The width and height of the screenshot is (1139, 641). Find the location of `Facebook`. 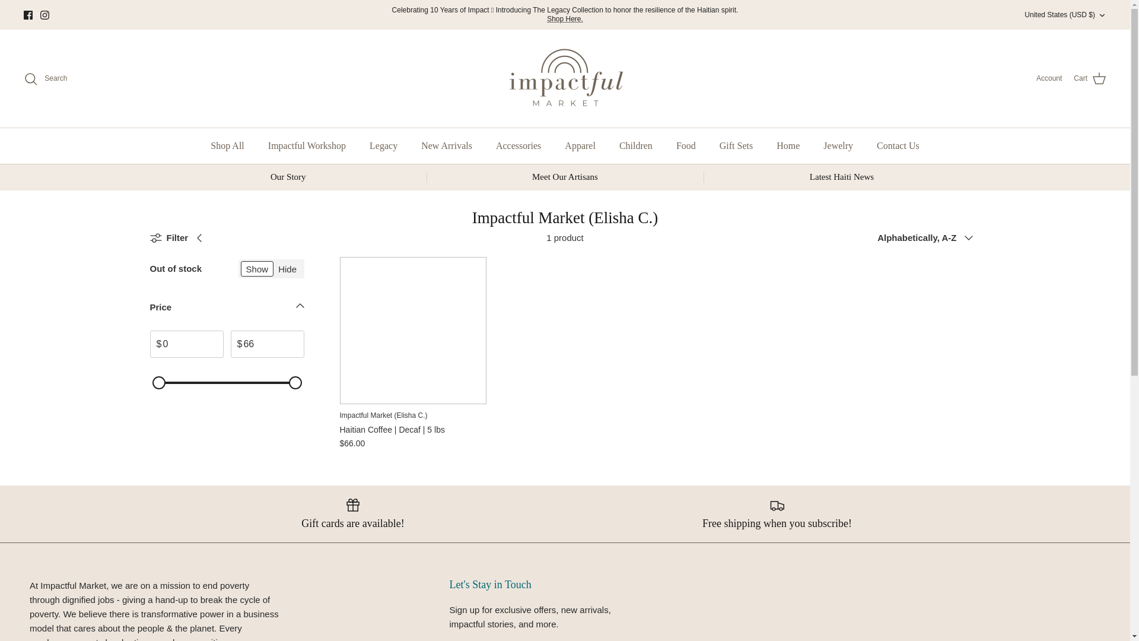

Facebook is located at coordinates (28, 15).